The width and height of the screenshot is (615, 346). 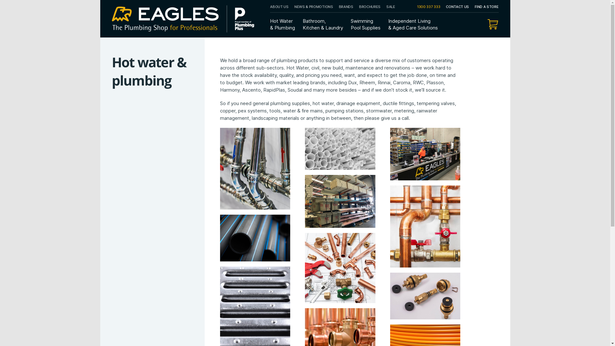 What do you see at coordinates (323, 24) in the screenshot?
I see `Bathroom,
Kitchen & Laundry` at bounding box center [323, 24].